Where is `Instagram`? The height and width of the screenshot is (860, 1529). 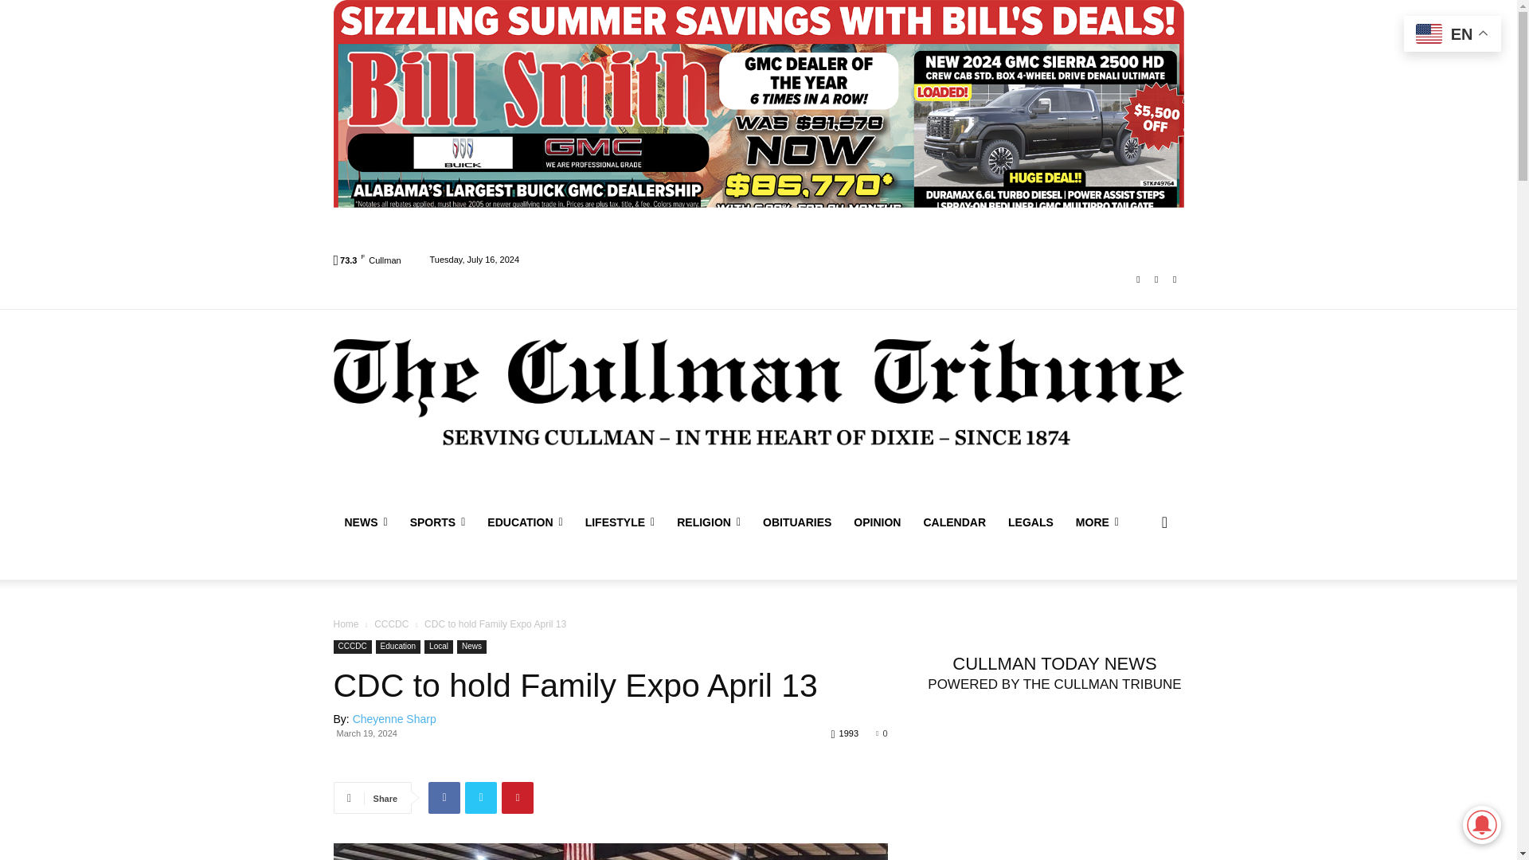
Instagram is located at coordinates (1156, 279).